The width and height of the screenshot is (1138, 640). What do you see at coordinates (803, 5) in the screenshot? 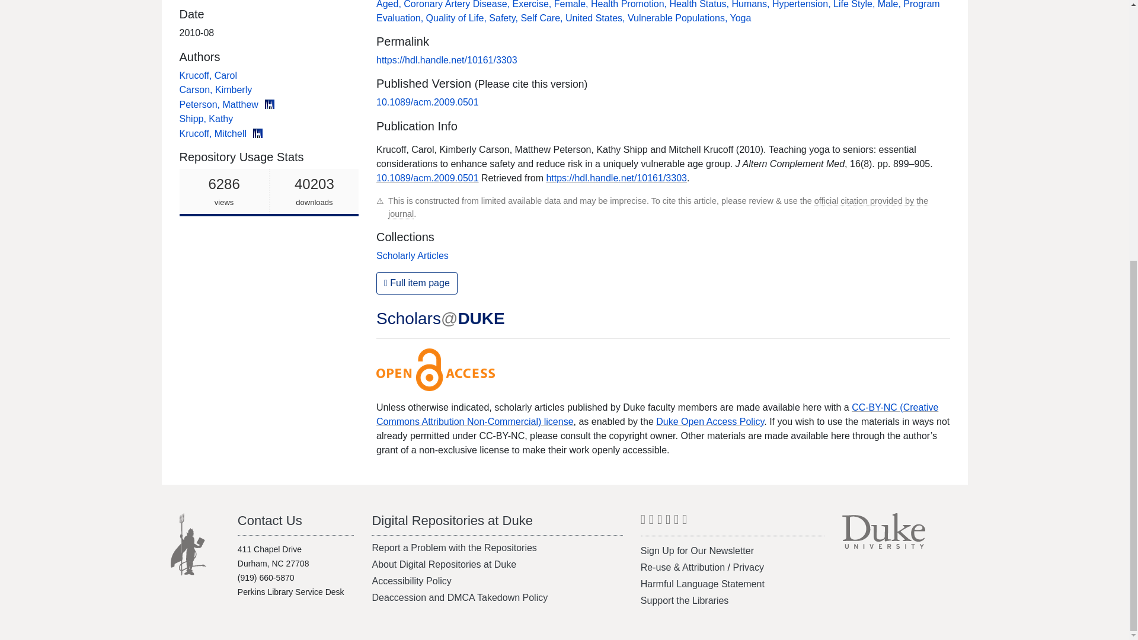
I see `Humans,` at bounding box center [803, 5].